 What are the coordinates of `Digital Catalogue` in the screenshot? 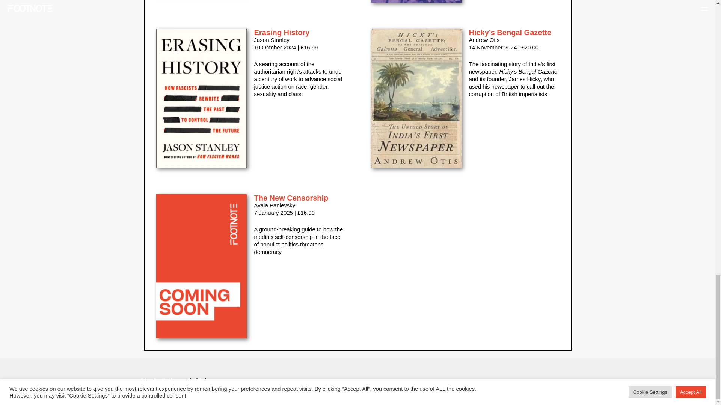 It's located at (459, 388).